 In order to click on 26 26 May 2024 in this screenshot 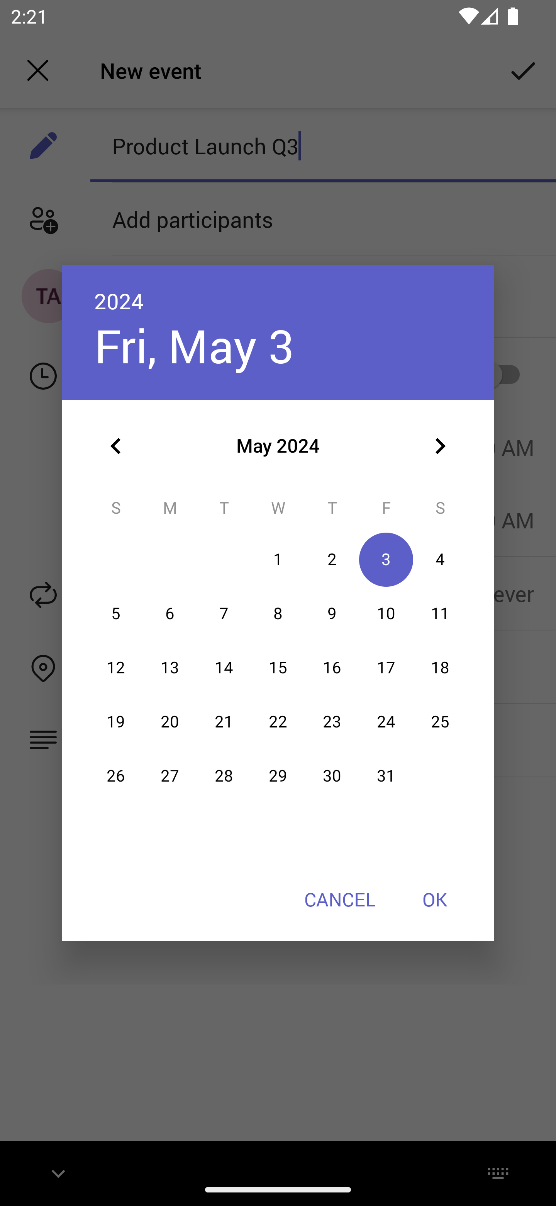, I will do `click(116, 776)`.